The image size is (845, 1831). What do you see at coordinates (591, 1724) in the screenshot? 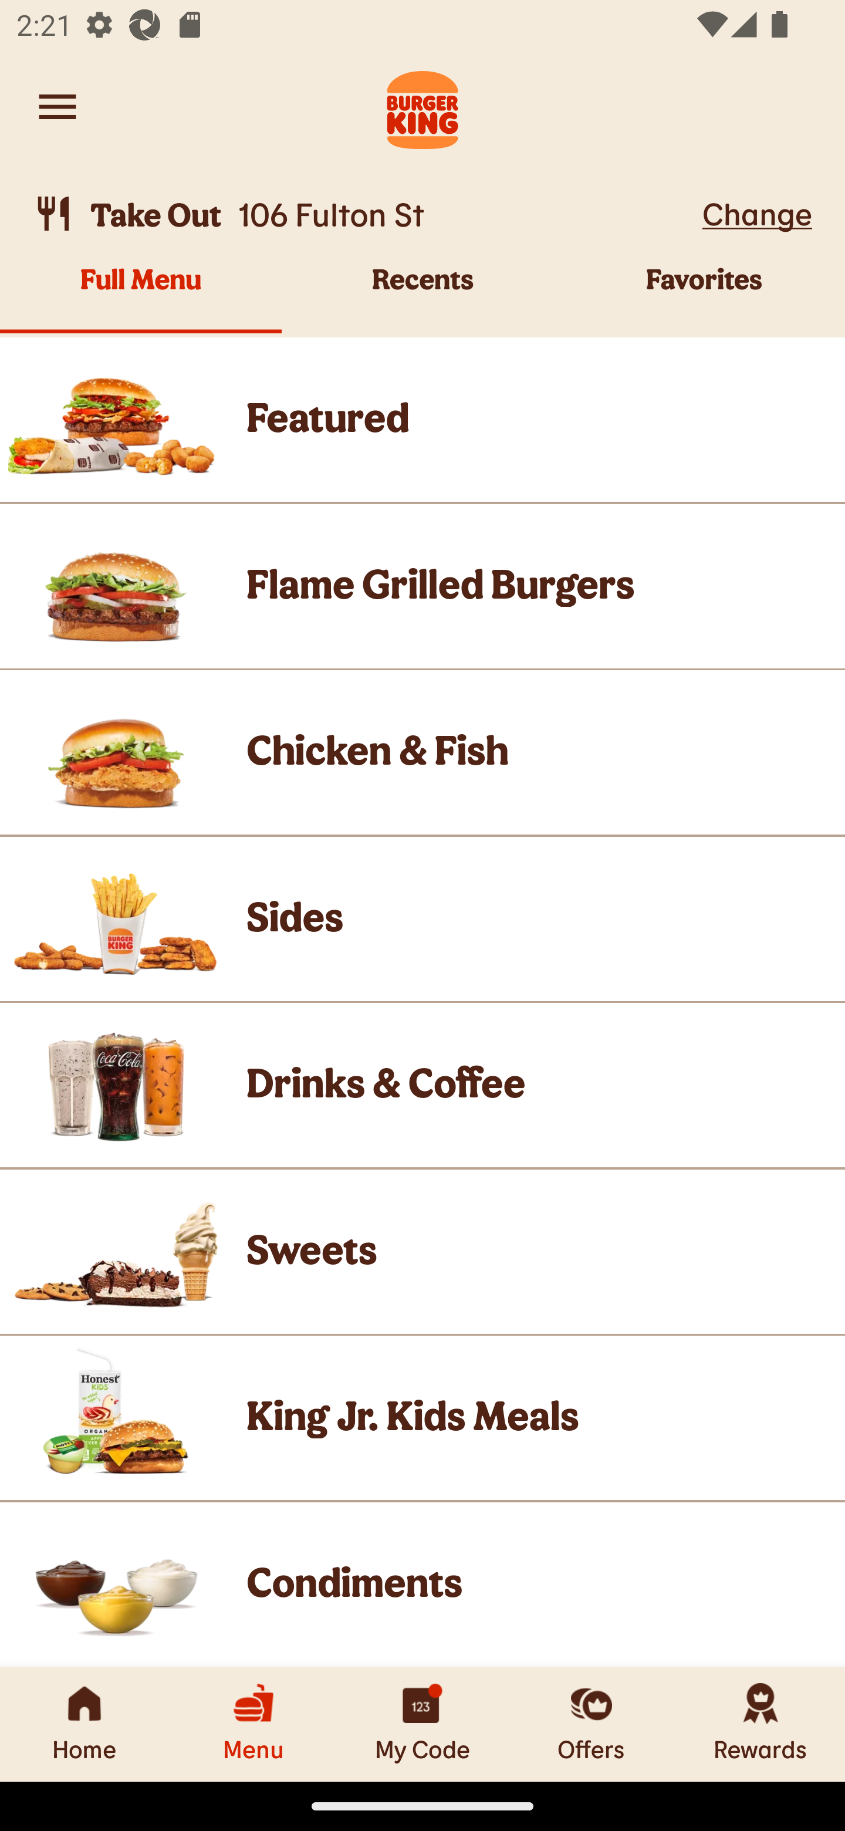
I see `Offers` at bounding box center [591, 1724].